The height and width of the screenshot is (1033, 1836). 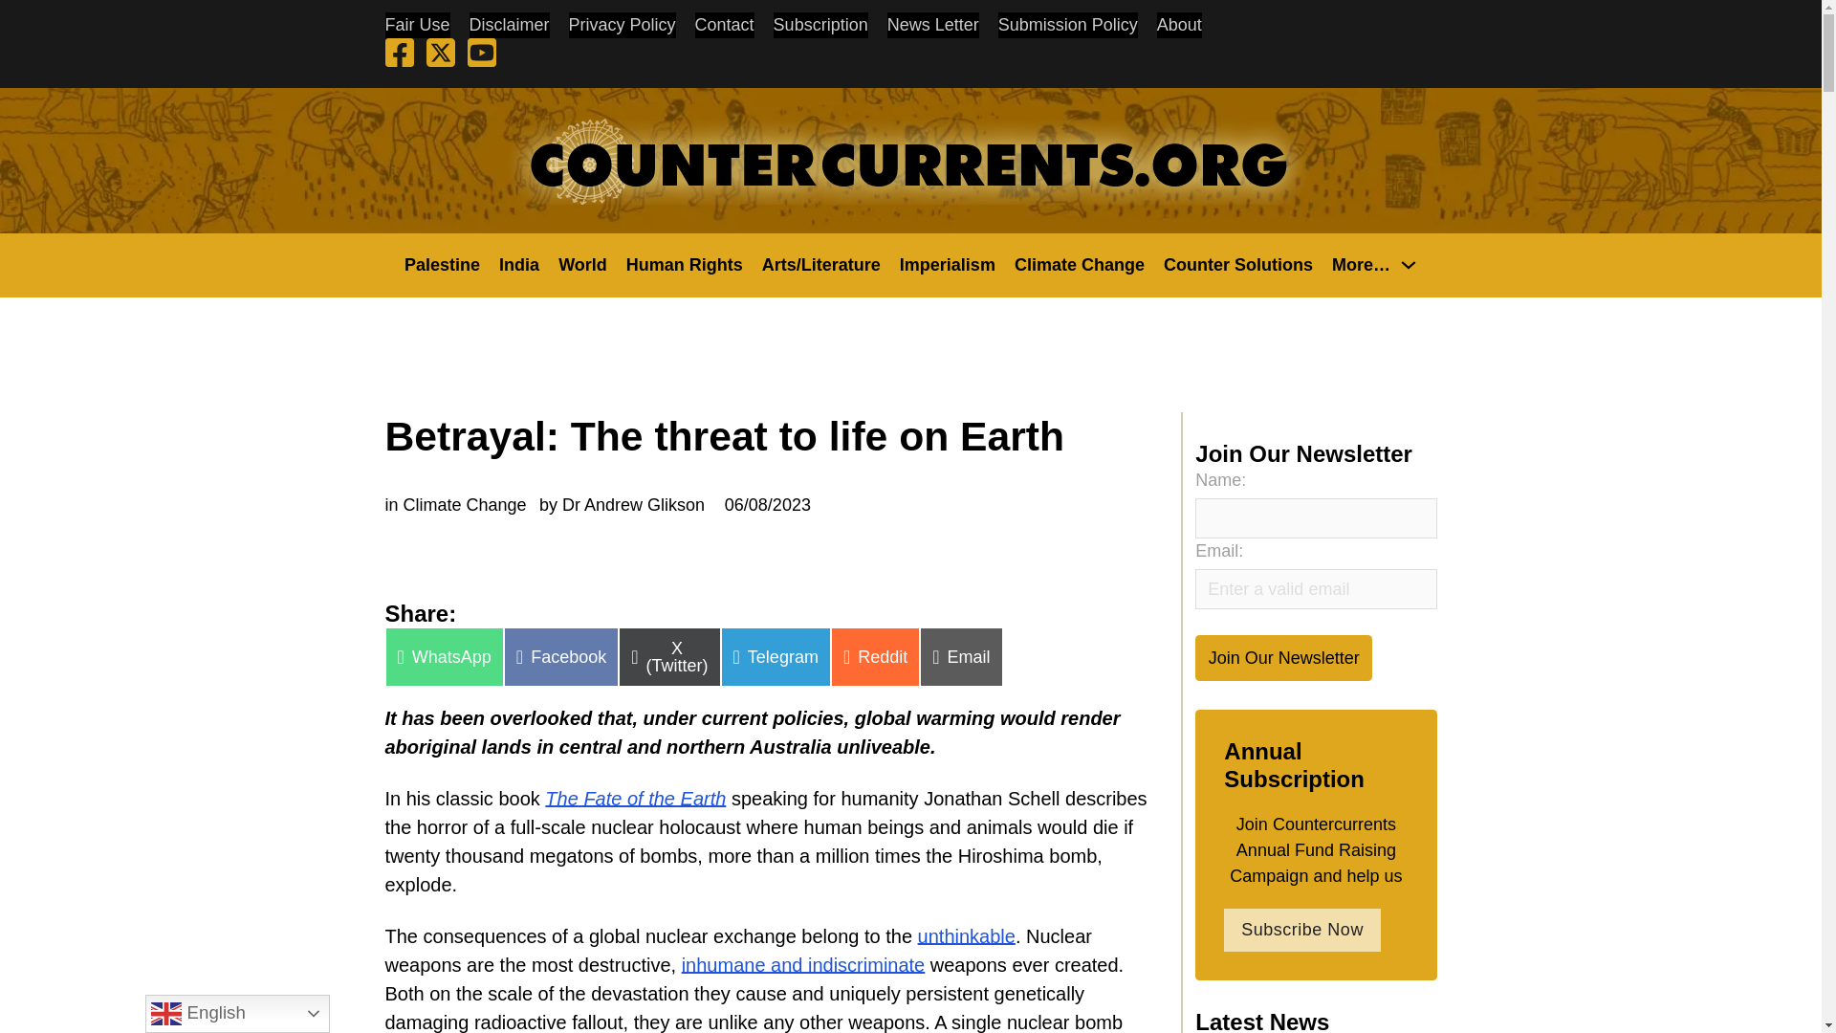 I want to click on Counter Solutions, so click(x=1237, y=264).